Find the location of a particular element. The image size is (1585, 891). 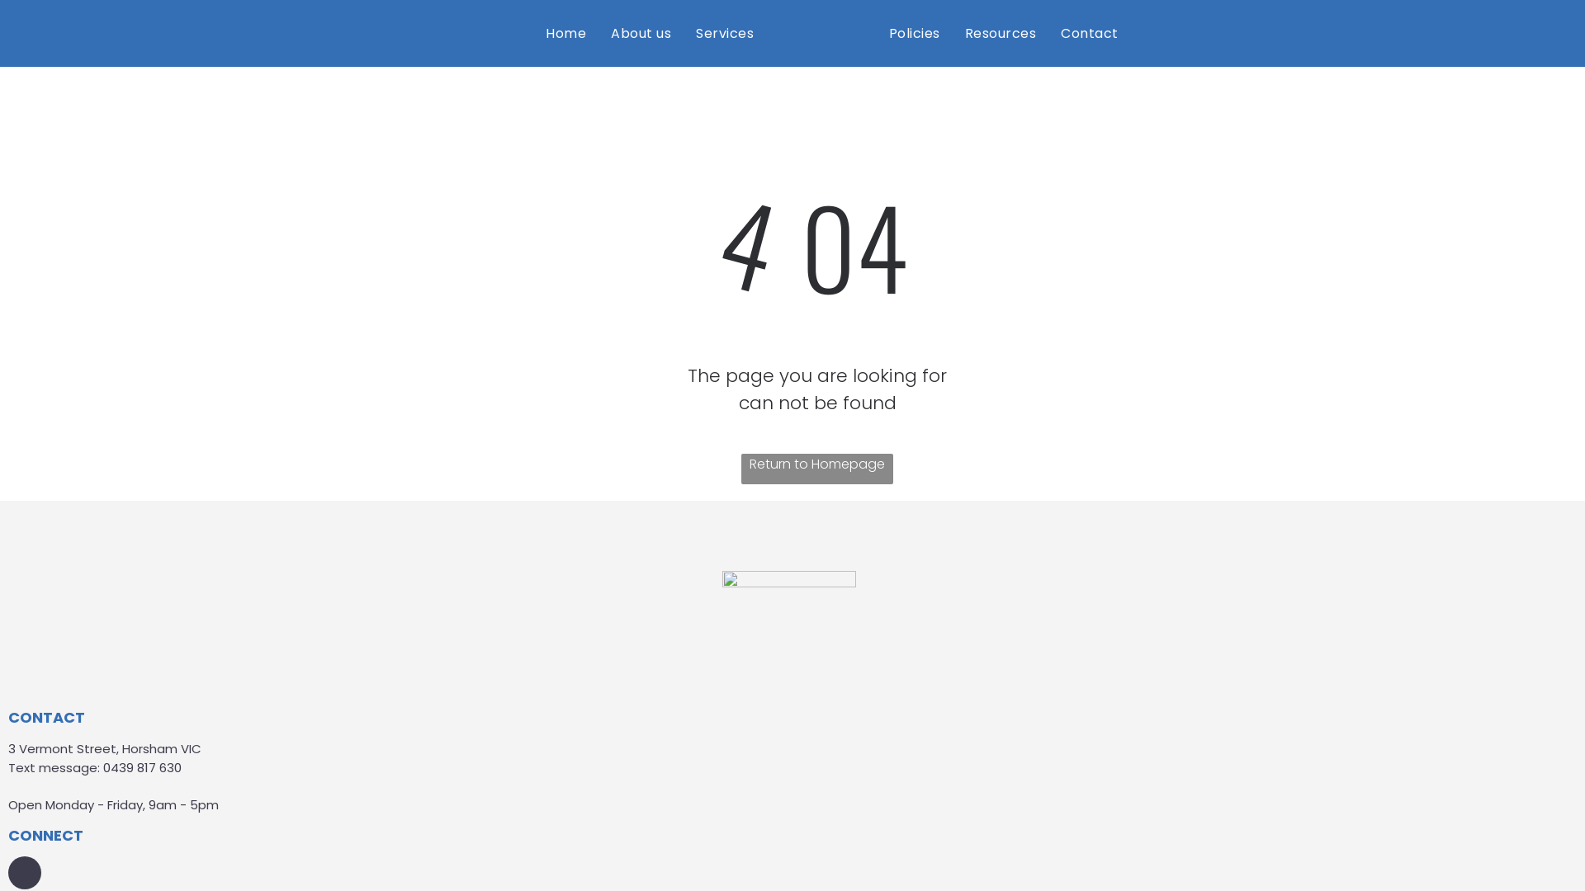

Policies is located at coordinates (915, 33).